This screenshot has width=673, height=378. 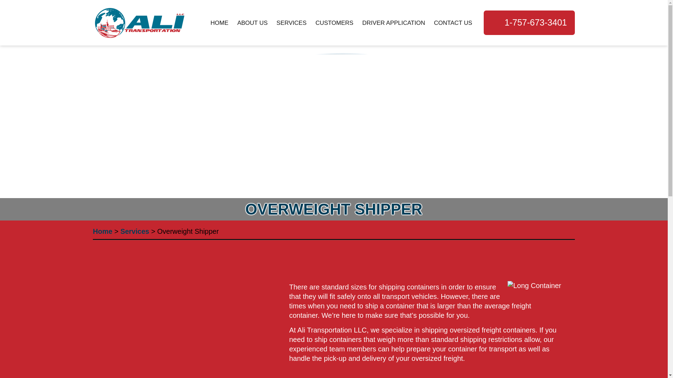 I want to click on DRIVER APPLICATION, so click(x=394, y=23).